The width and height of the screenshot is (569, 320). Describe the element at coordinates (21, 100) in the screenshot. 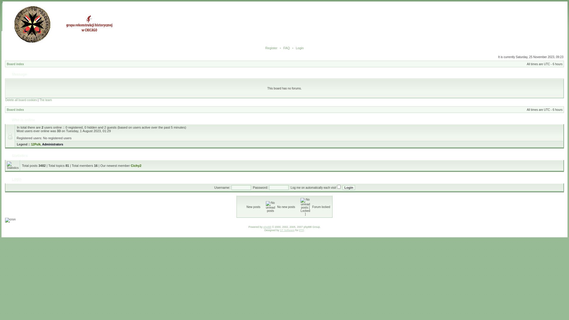

I see `Delete all board cookies` at that location.